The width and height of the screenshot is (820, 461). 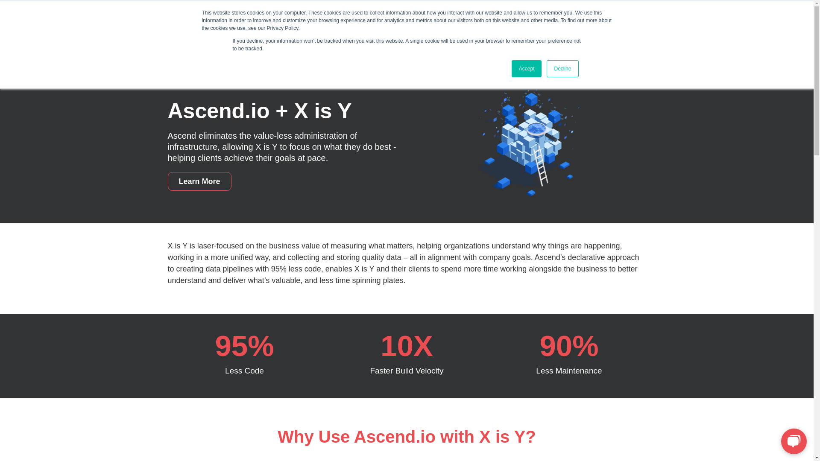 I want to click on Pricing, so click(x=444, y=20).